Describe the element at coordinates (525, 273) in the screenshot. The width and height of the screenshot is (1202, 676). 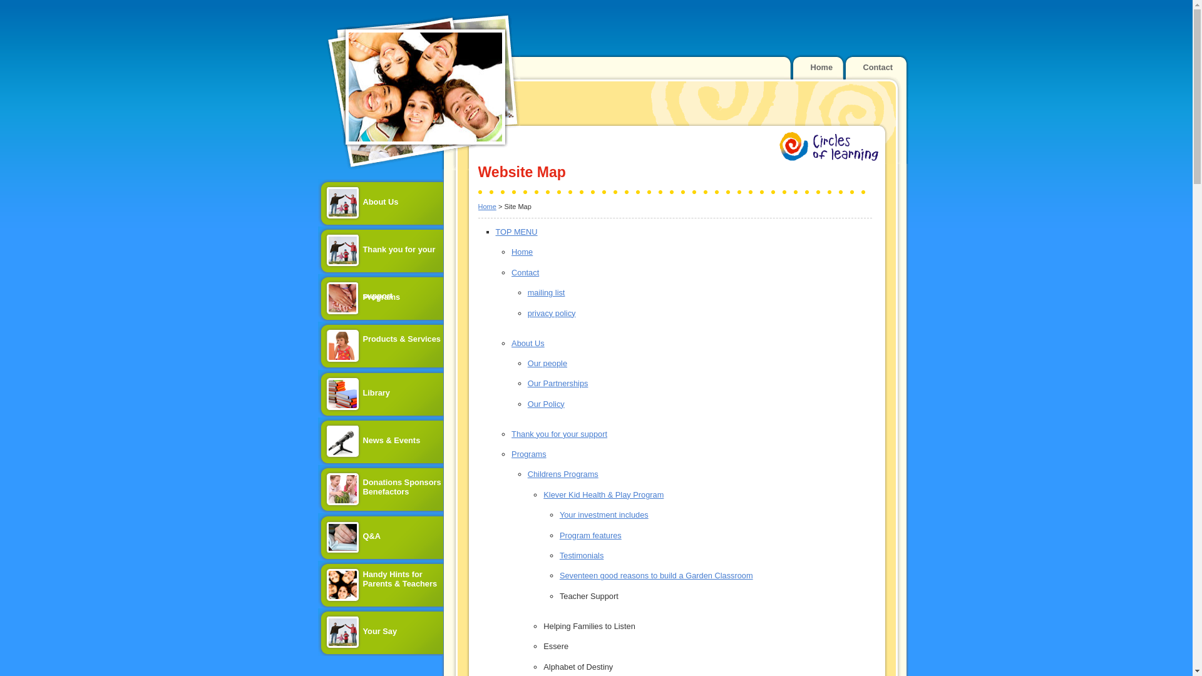
I see `Contact` at that location.